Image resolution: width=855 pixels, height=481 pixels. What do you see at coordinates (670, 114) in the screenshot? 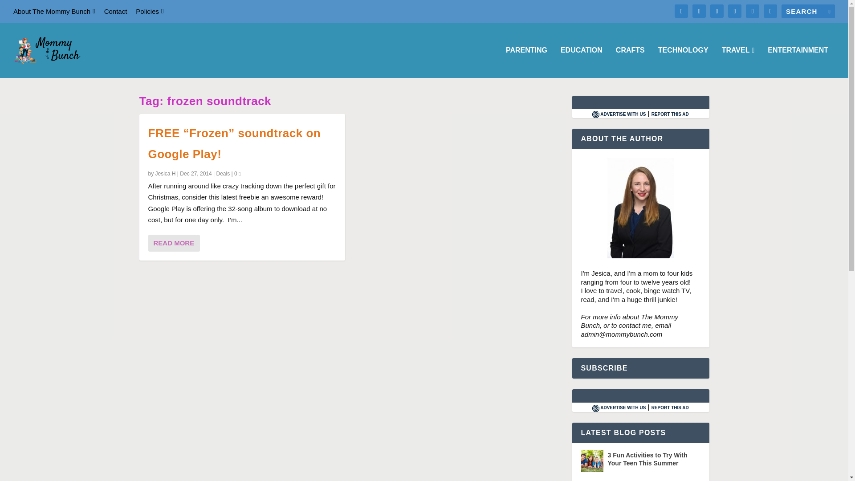
I see `REPORT THIS AD` at bounding box center [670, 114].